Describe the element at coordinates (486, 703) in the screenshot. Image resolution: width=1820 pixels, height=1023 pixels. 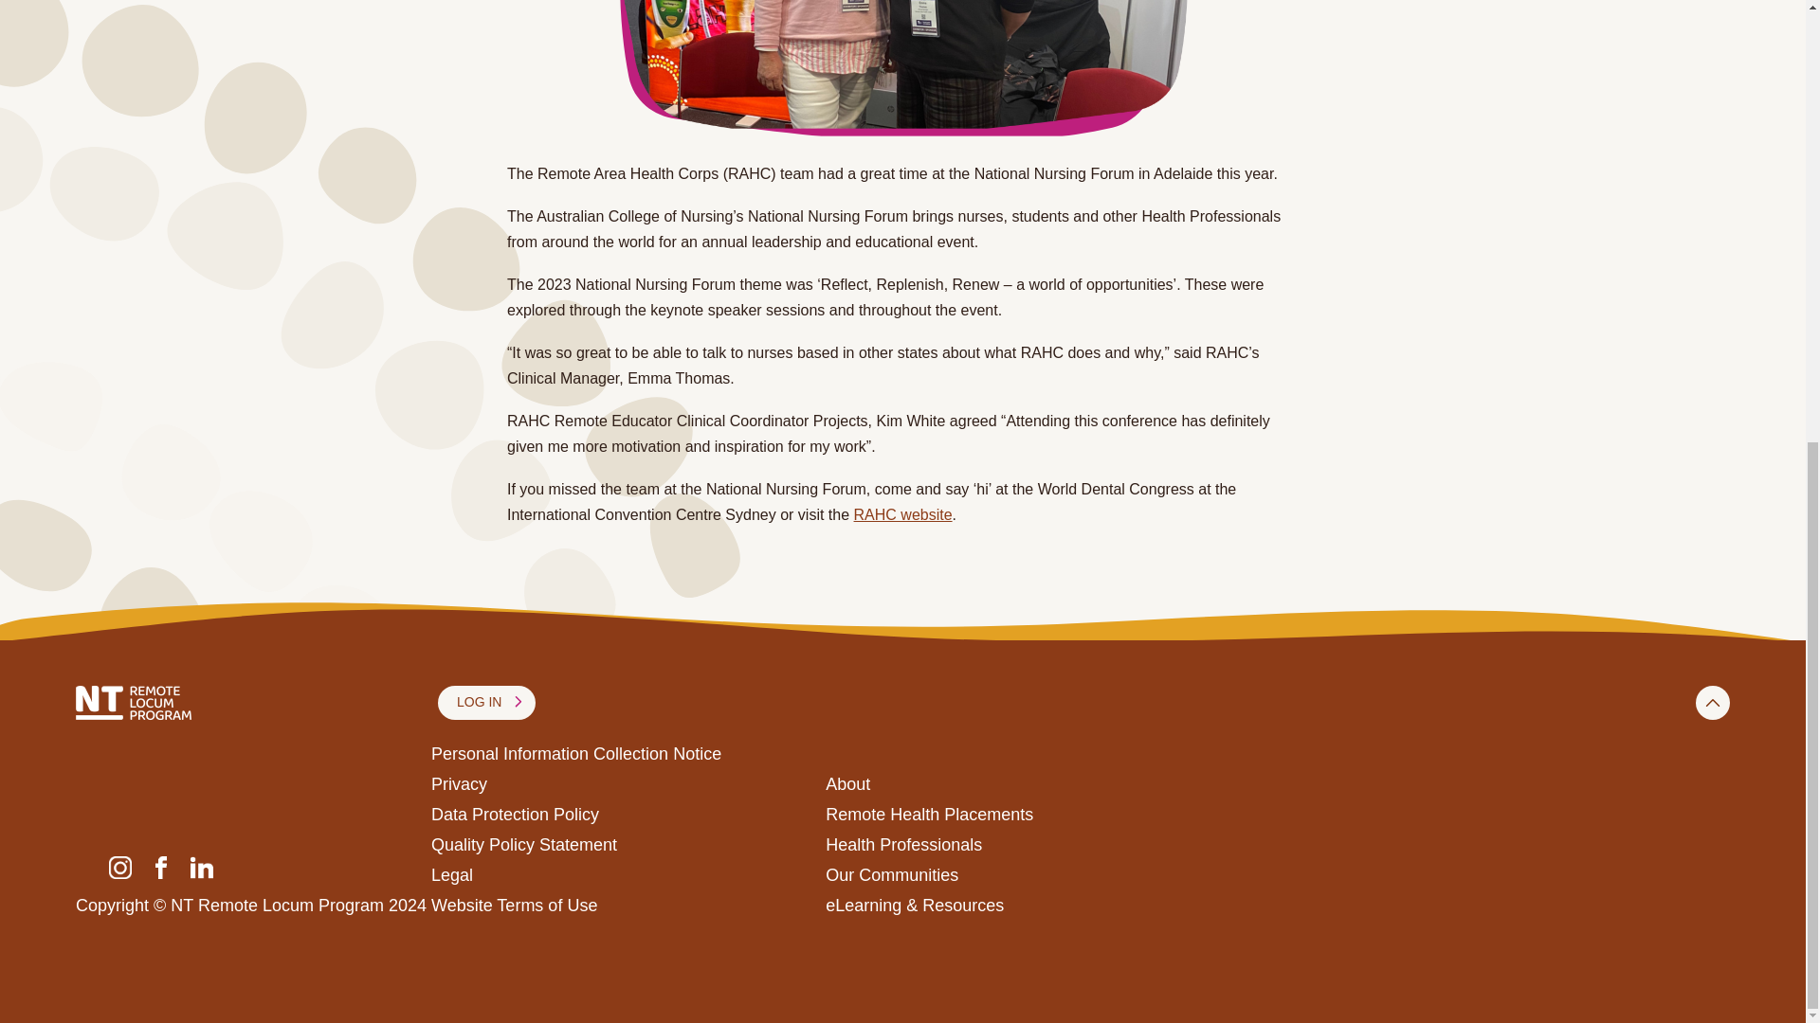
I see `LOG IN` at that location.